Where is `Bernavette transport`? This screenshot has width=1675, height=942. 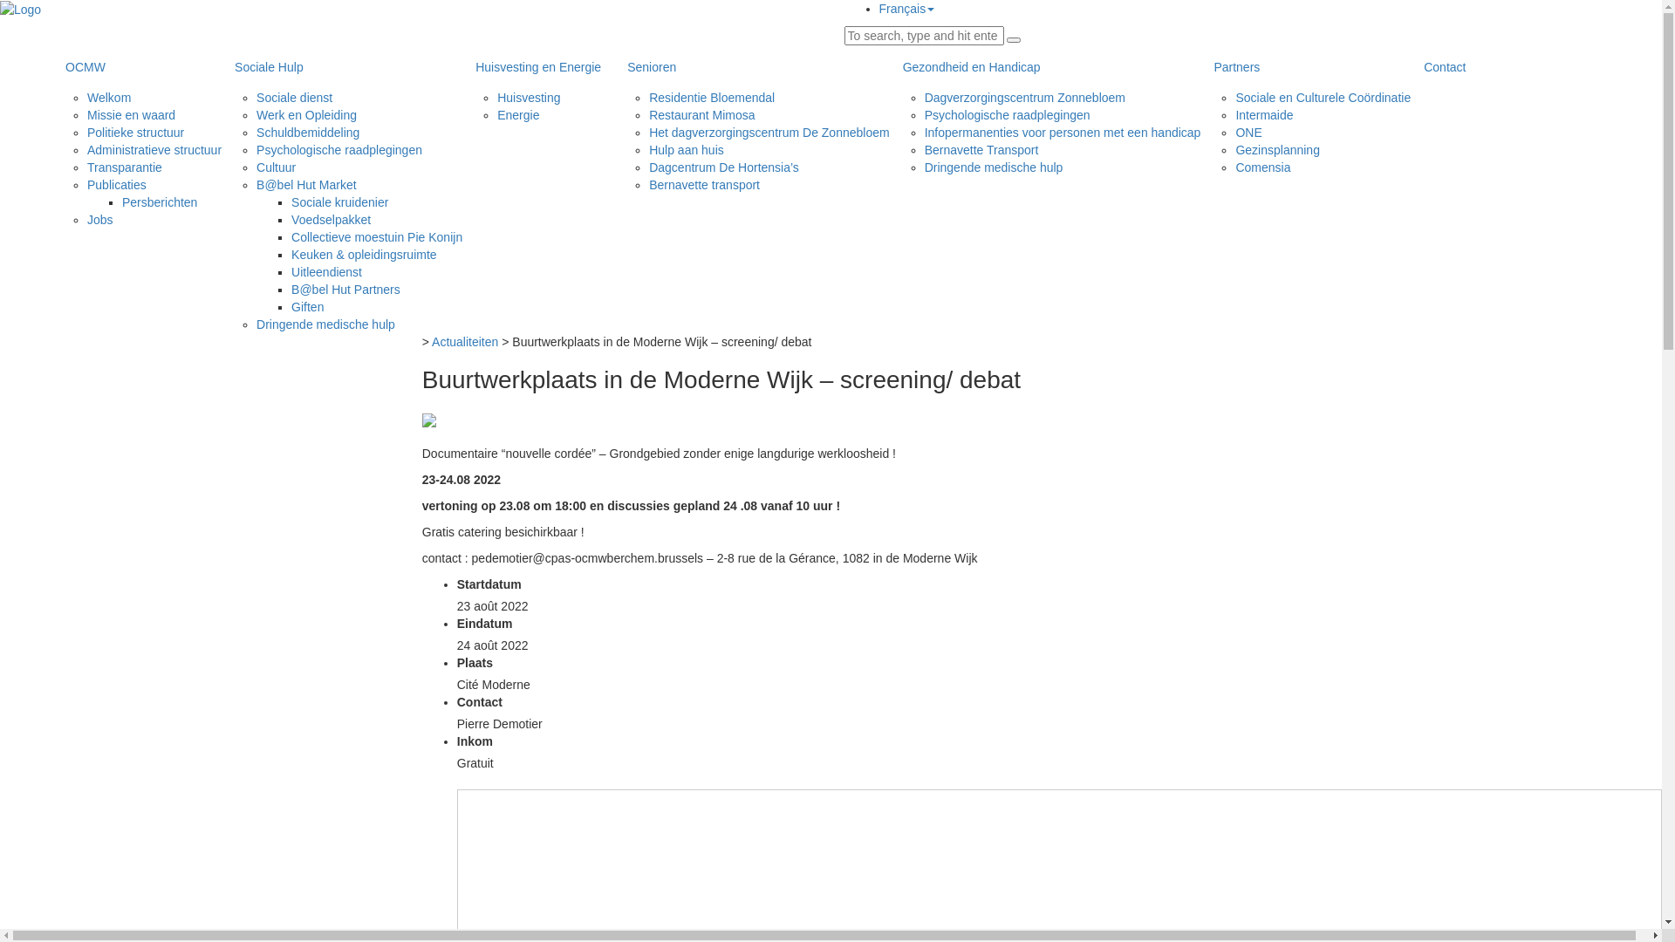 Bernavette transport is located at coordinates (705, 185).